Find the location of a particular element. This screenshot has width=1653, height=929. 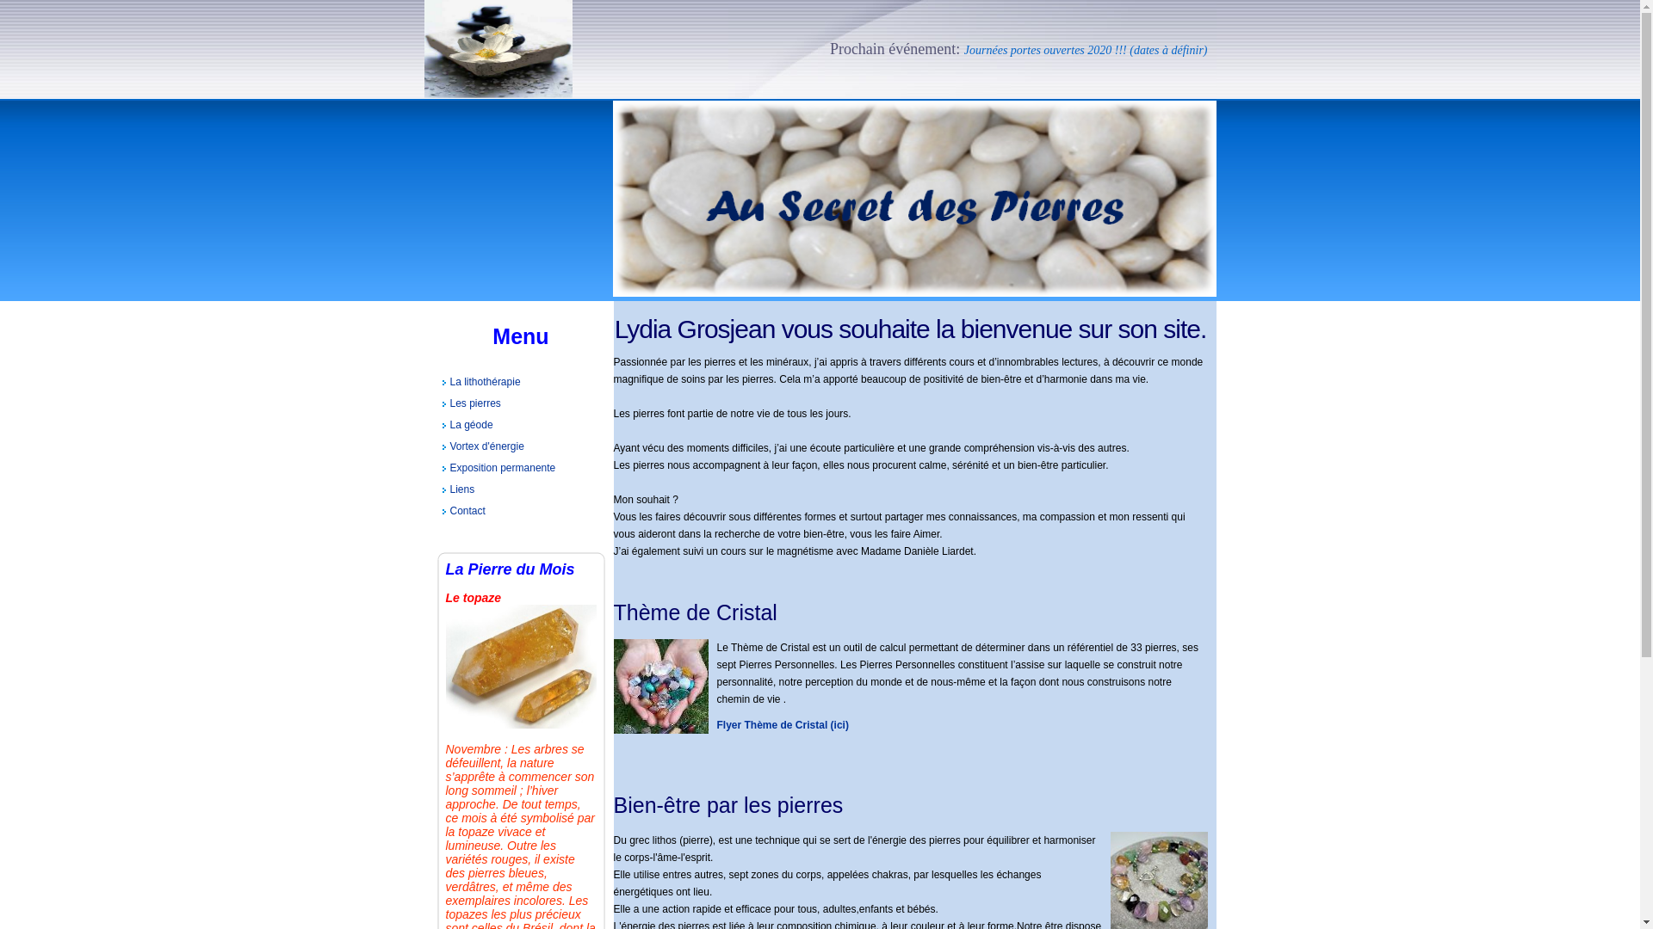

Les pierres is located at coordinates (522, 404).